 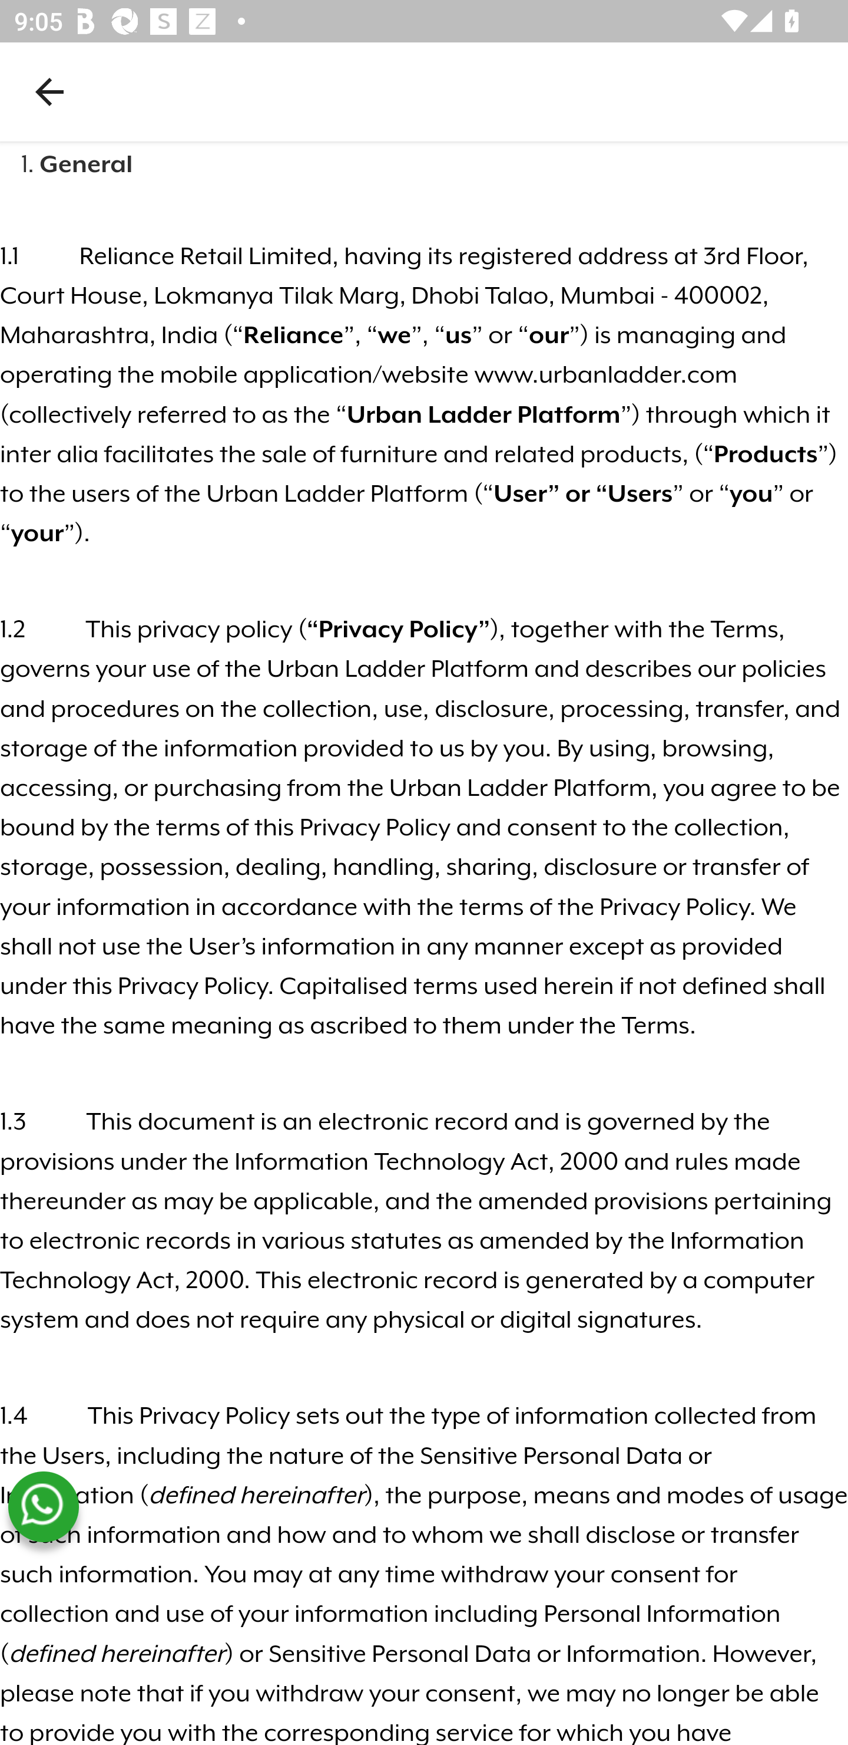 What do you see at coordinates (43, 1507) in the screenshot?
I see `whatsapp` at bounding box center [43, 1507].